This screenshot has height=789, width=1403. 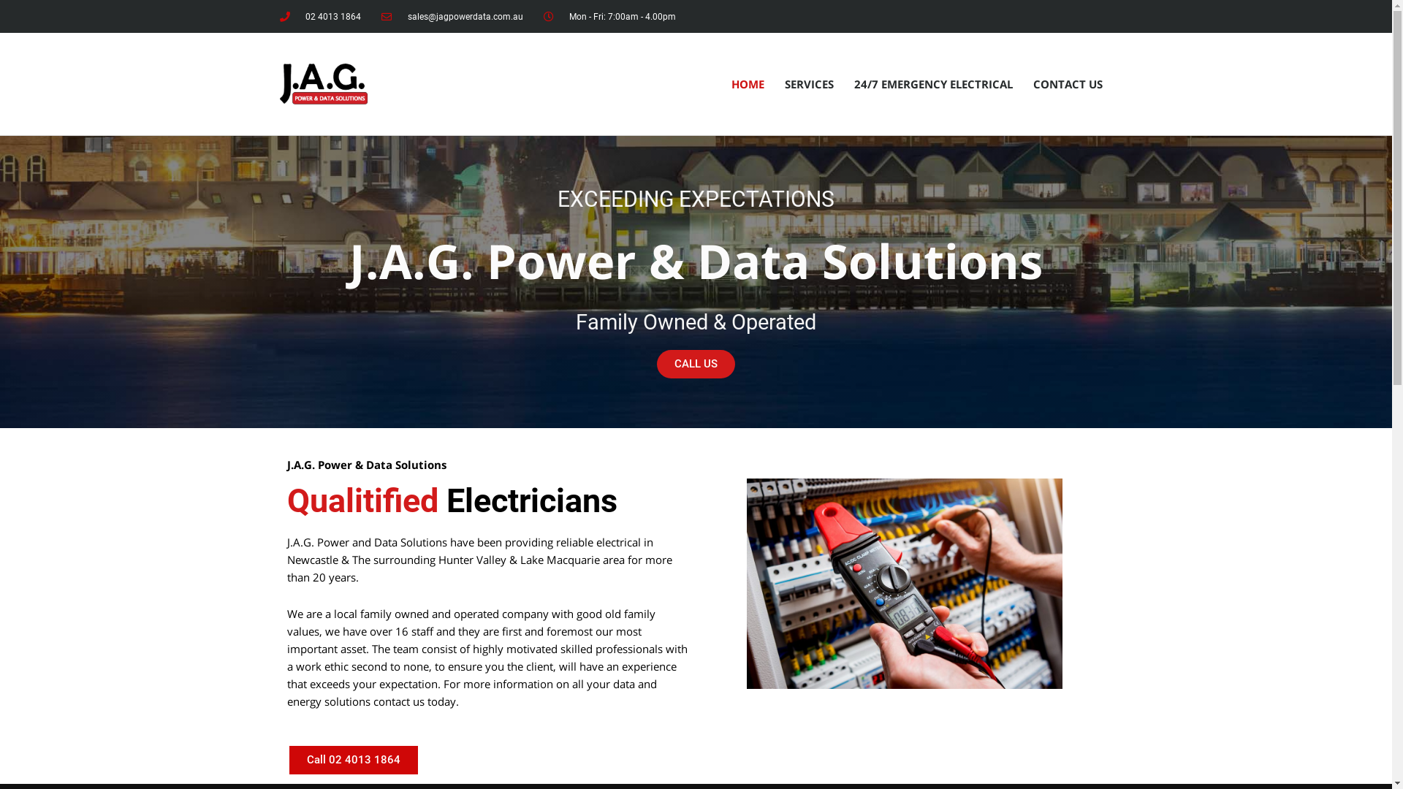 I want to click on SERVICES, so click(x=810, y=84).